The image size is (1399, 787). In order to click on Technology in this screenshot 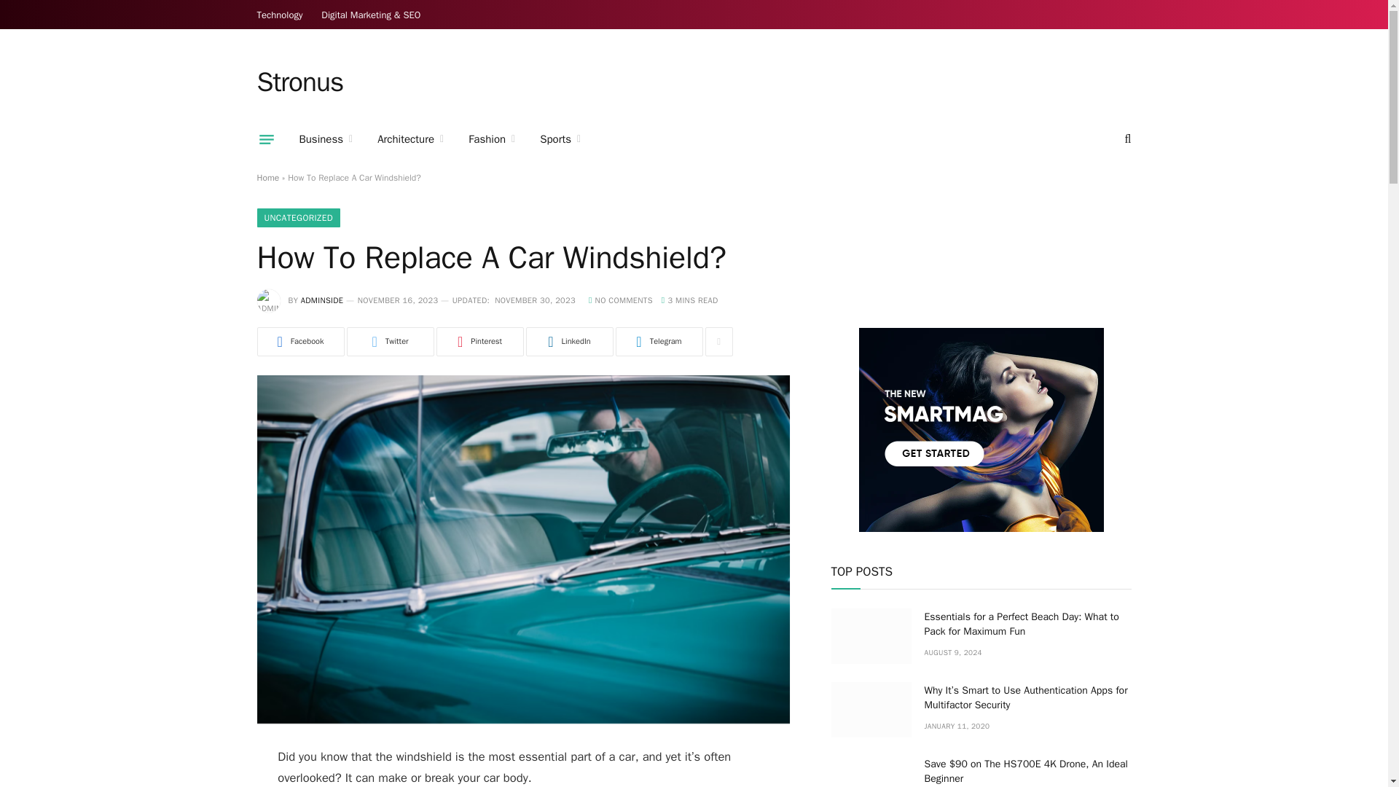, I will do `click(280, 15)`.